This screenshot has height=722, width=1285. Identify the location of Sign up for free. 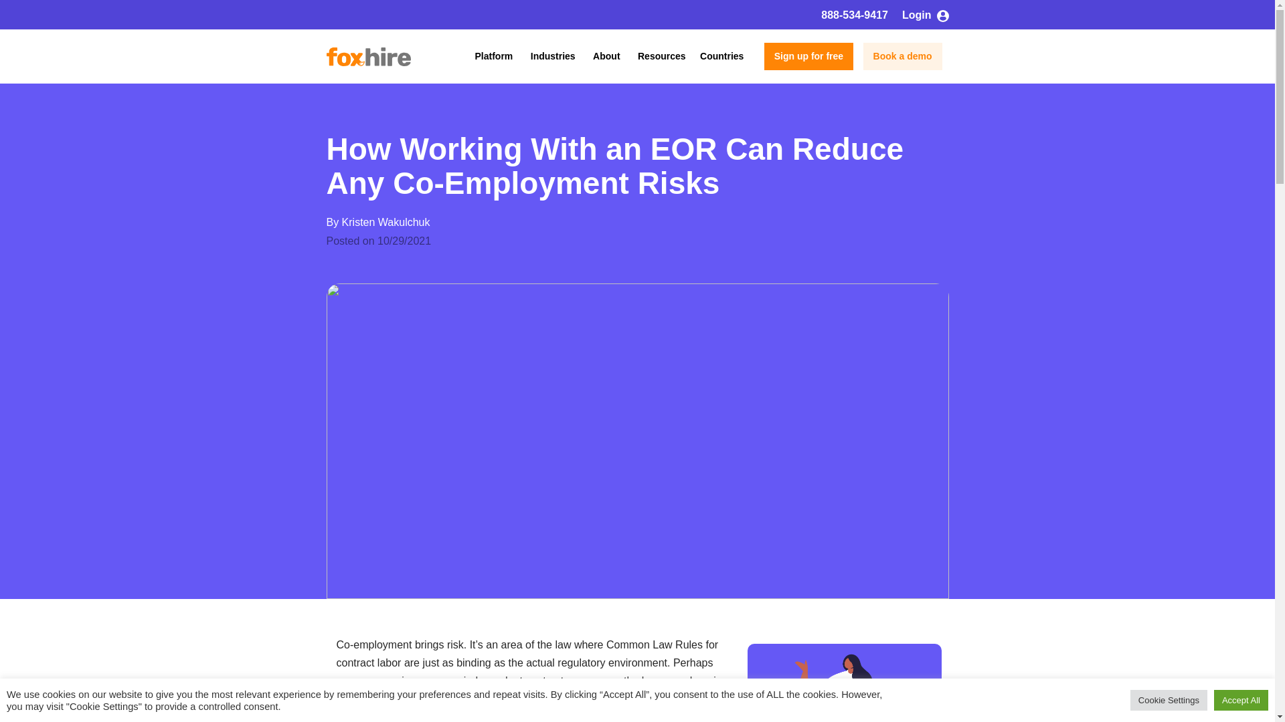
(808, 56).